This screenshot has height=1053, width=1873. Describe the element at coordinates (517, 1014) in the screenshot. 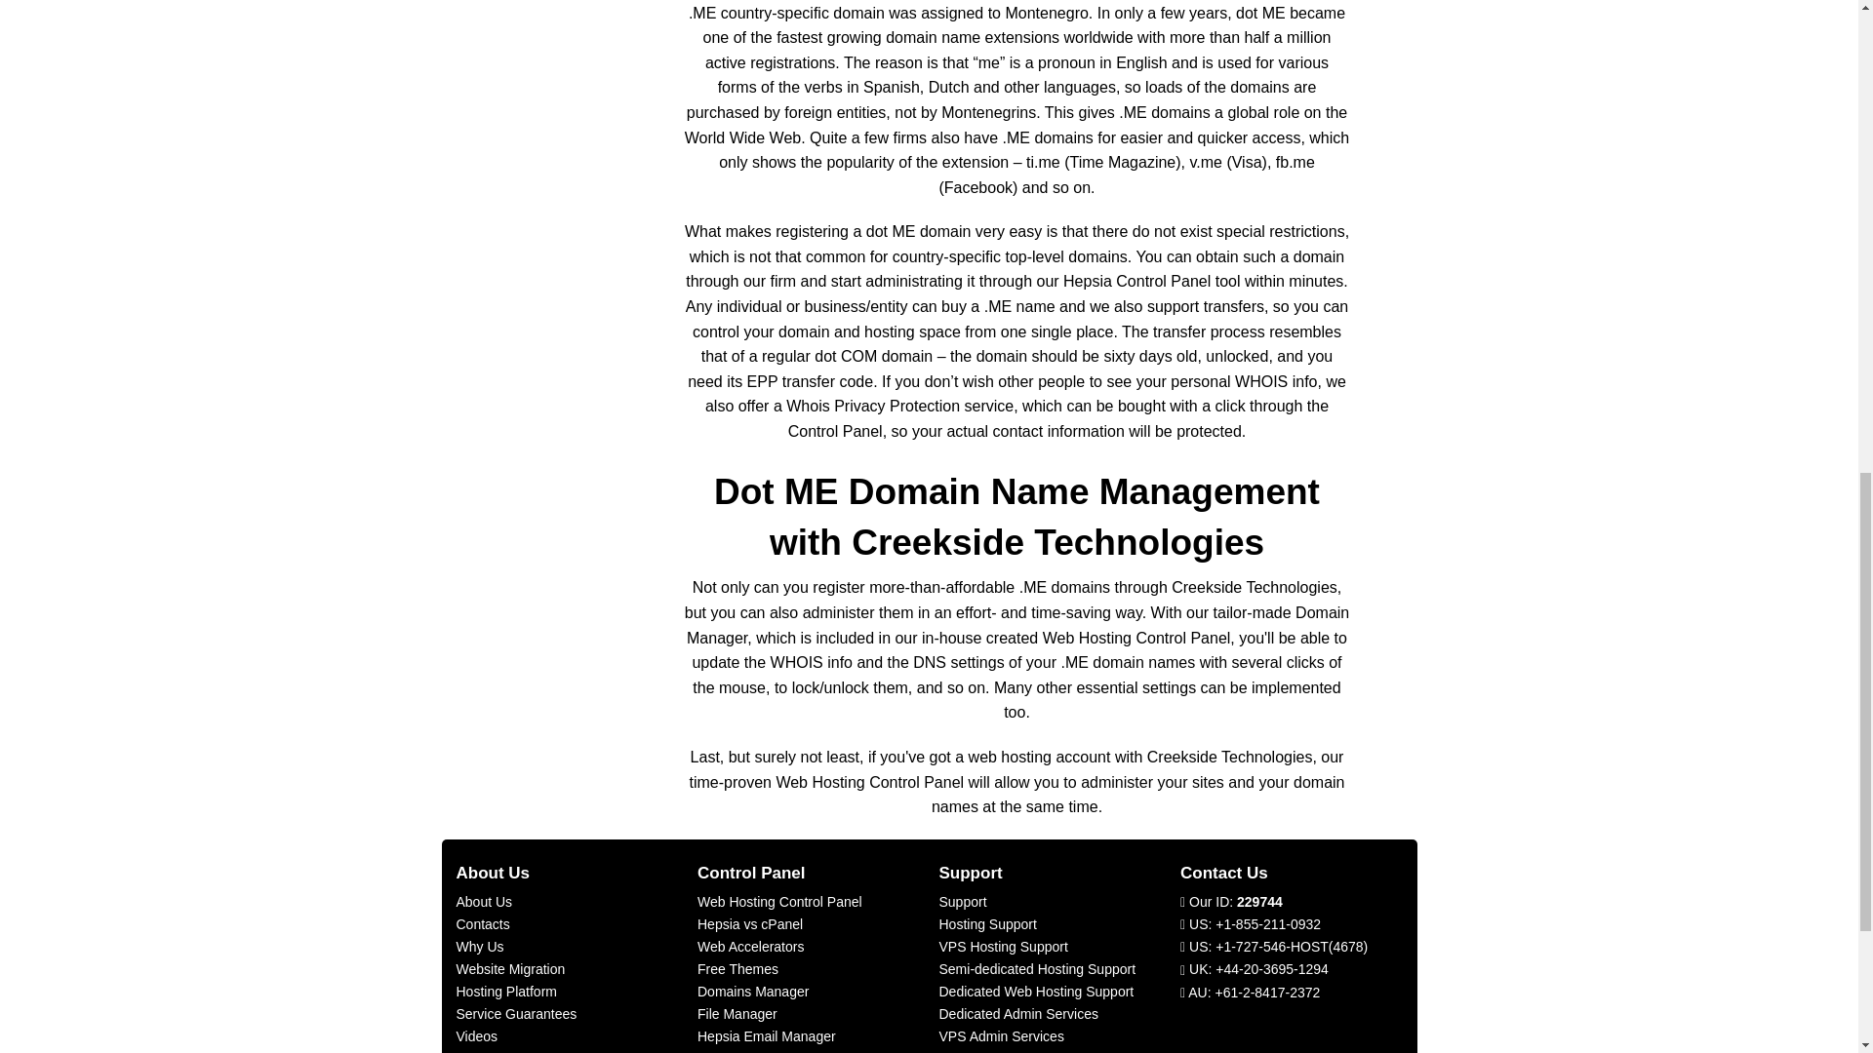

I see `Service Guarantees` at that location.